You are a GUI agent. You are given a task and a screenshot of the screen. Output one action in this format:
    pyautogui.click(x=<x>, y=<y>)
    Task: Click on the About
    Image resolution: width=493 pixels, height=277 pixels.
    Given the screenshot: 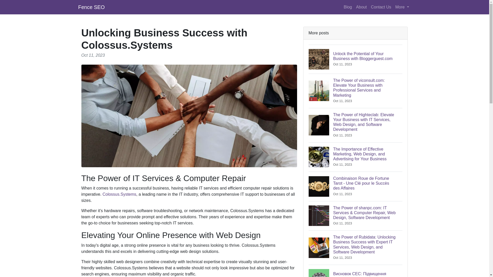 What is the action you would take?
    pyautogui.click(x=361, y=7)
    